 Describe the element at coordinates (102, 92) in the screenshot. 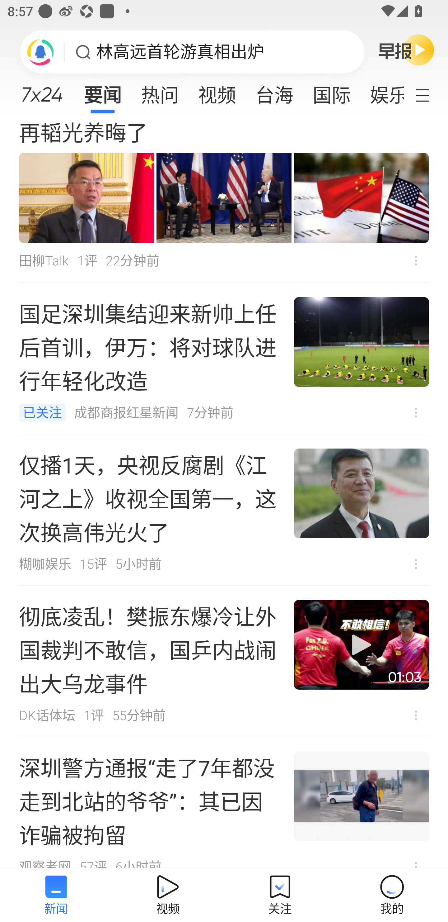

I see `要闻` at that location.